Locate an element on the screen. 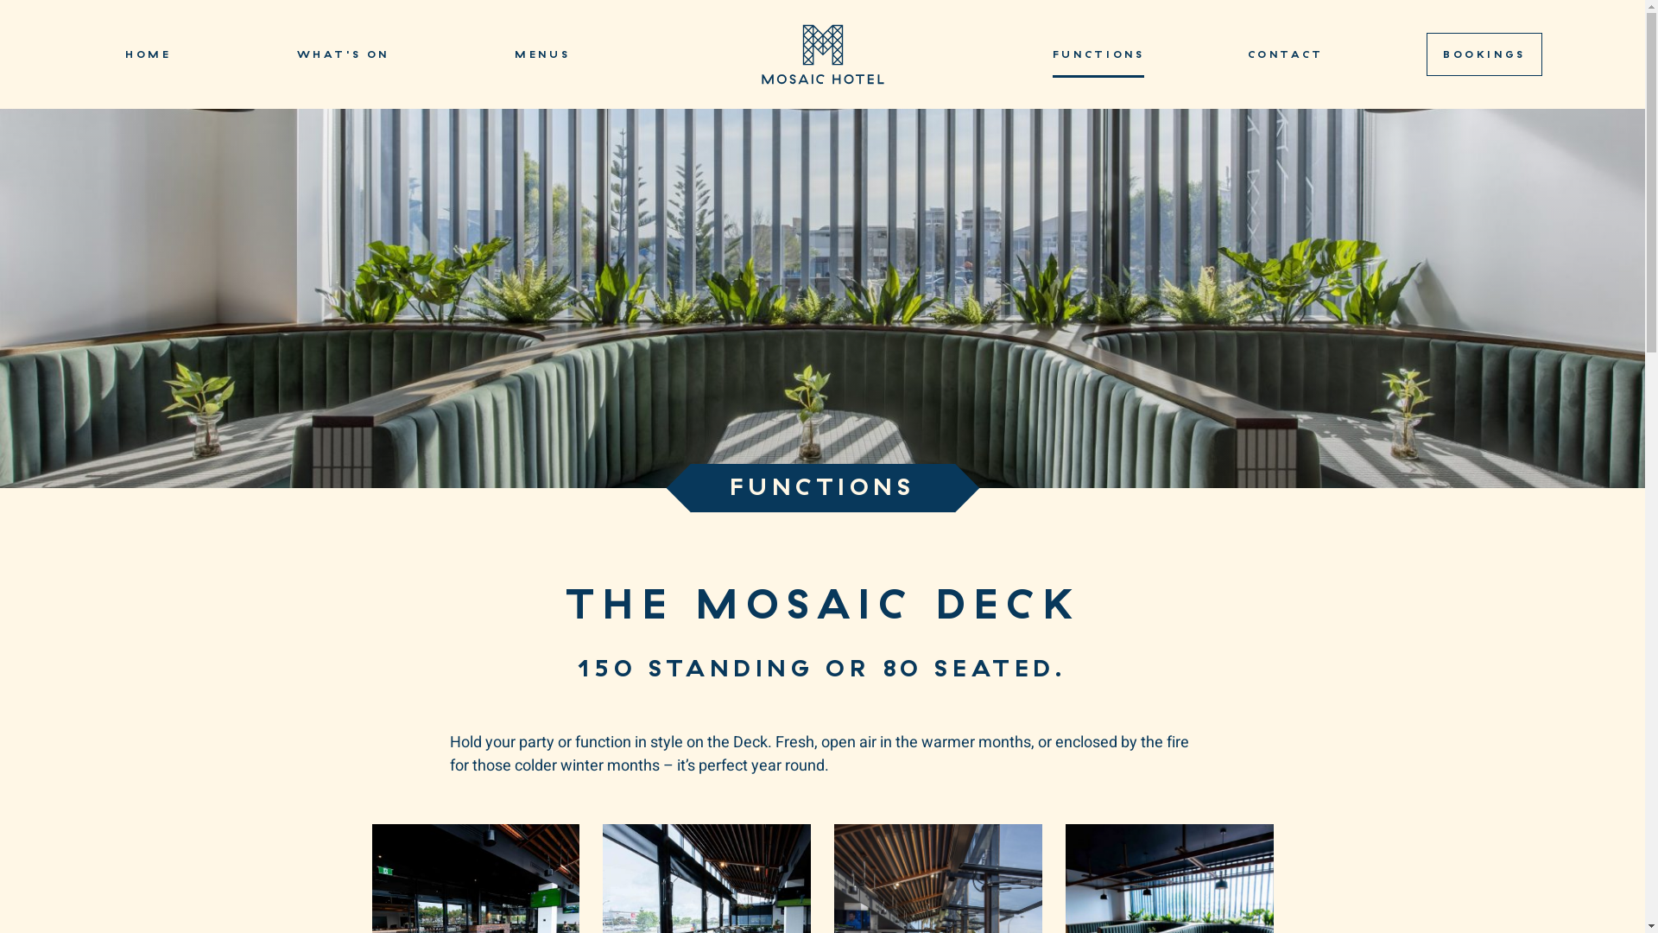  HOME is located at coordinates (149, 54).